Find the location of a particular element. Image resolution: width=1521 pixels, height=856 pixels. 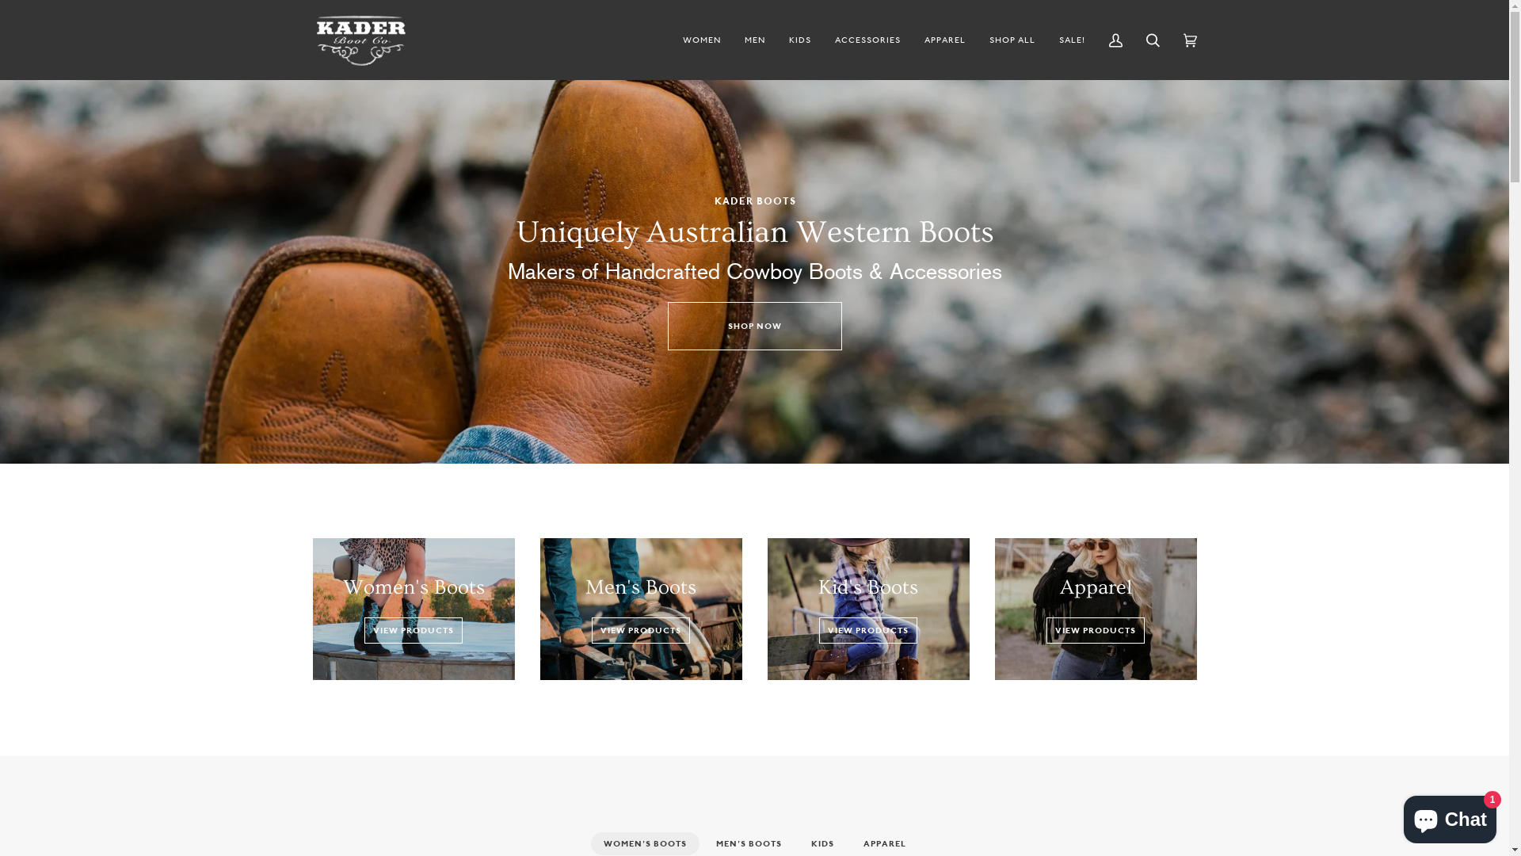

Men's Boots
VIEW PRODUCTS is located at coordinates (642, 609).